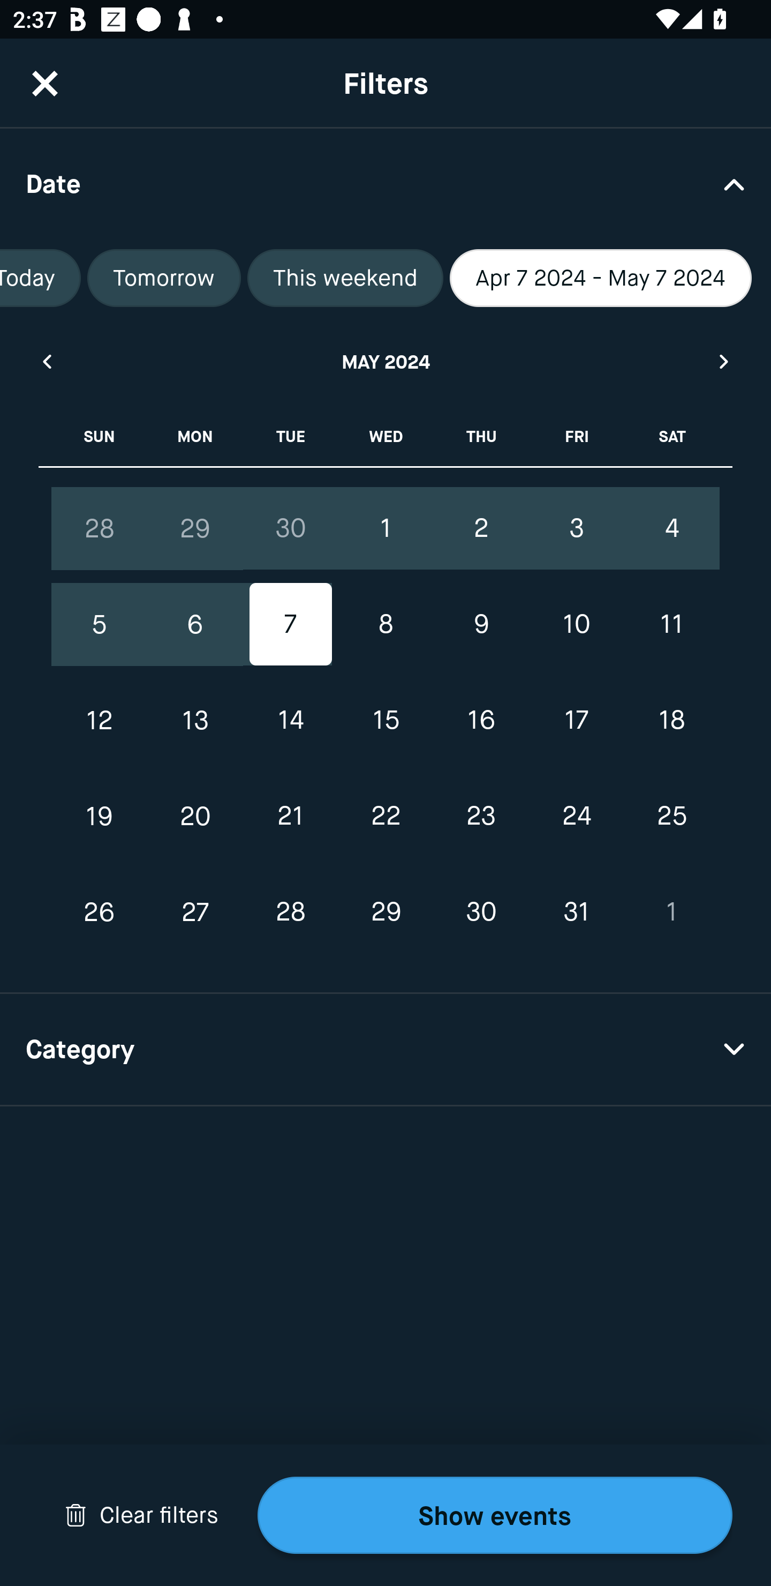  What do you see at coordinates (671, 720) in the screenshot?
I see `18` at bounding box center [671, 720].